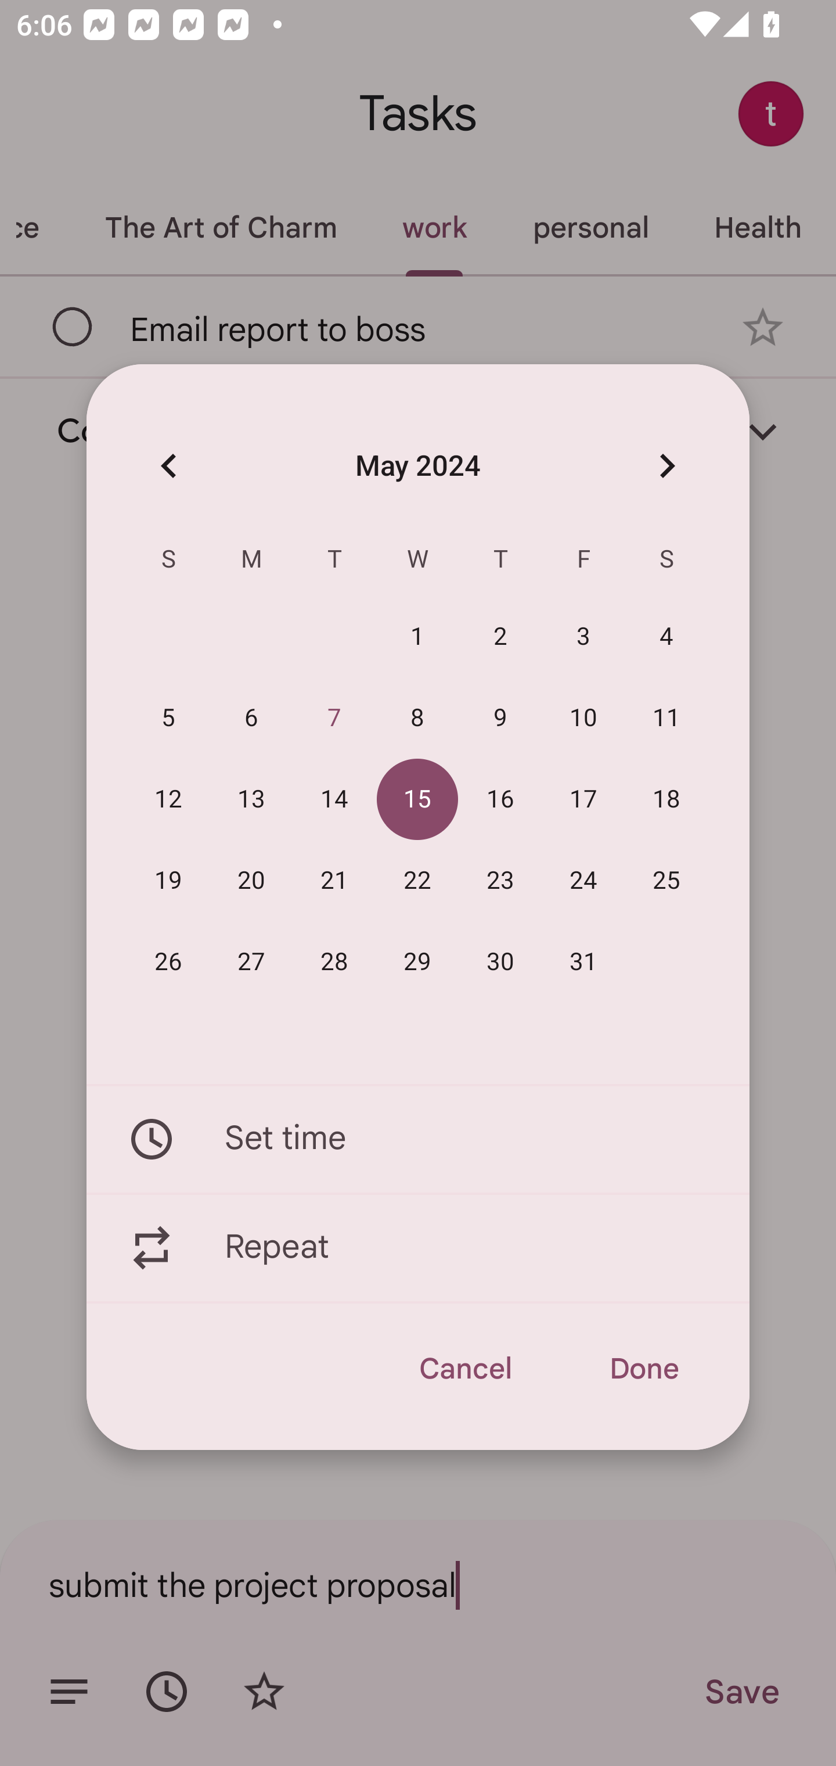  I want to click on 23 23 May 2024, so click(500, 881).